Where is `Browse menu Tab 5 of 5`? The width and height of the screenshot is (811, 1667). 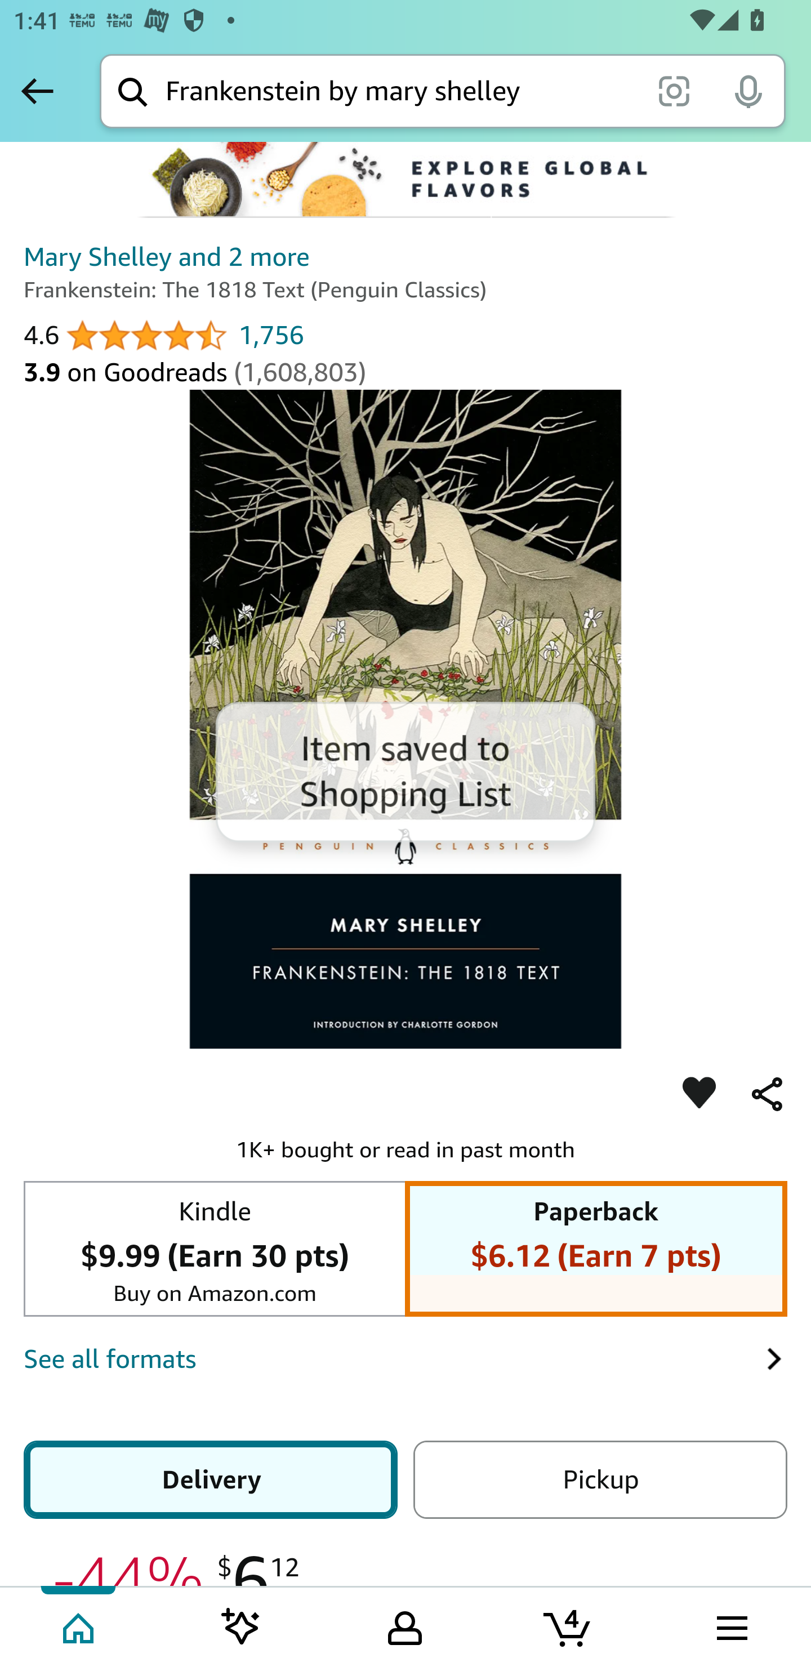
Browse menu Tab 5 of 5 is located at coordinates (730, 1626).